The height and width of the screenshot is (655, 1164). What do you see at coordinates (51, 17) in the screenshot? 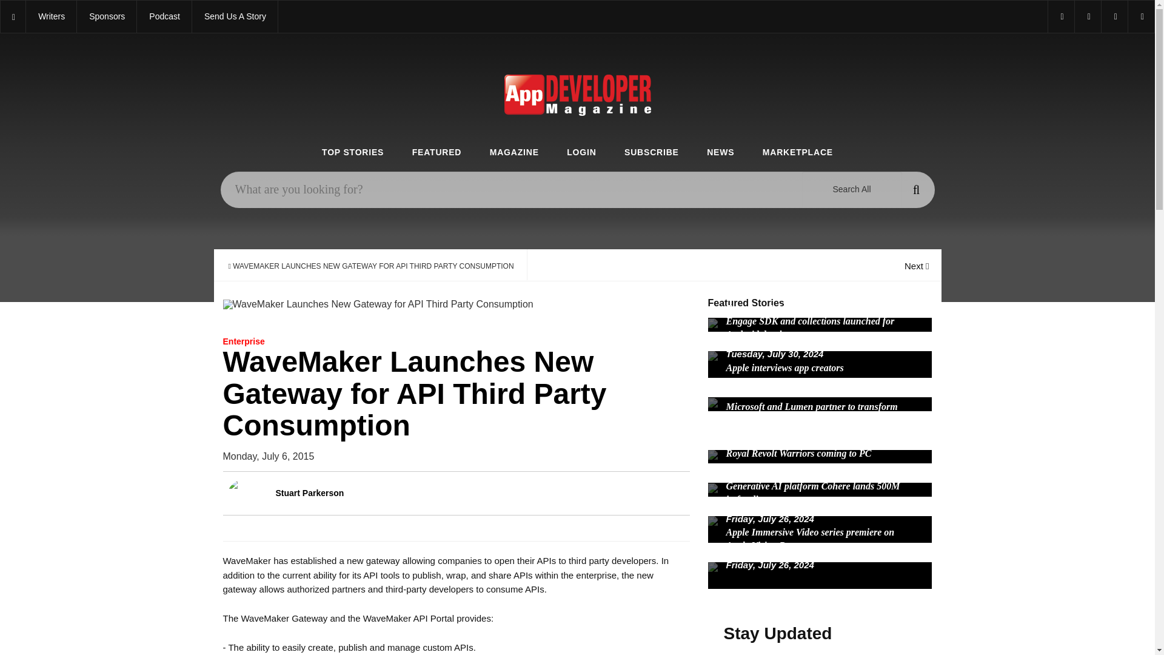
I see `Writers` at bounding box center [51, 17].